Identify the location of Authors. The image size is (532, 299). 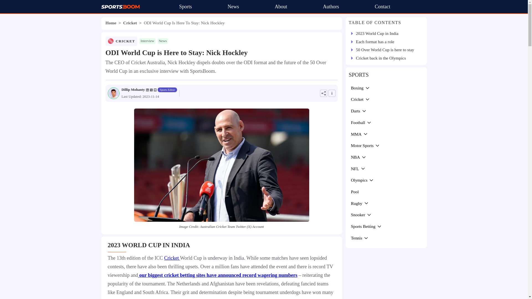
(331, 7).